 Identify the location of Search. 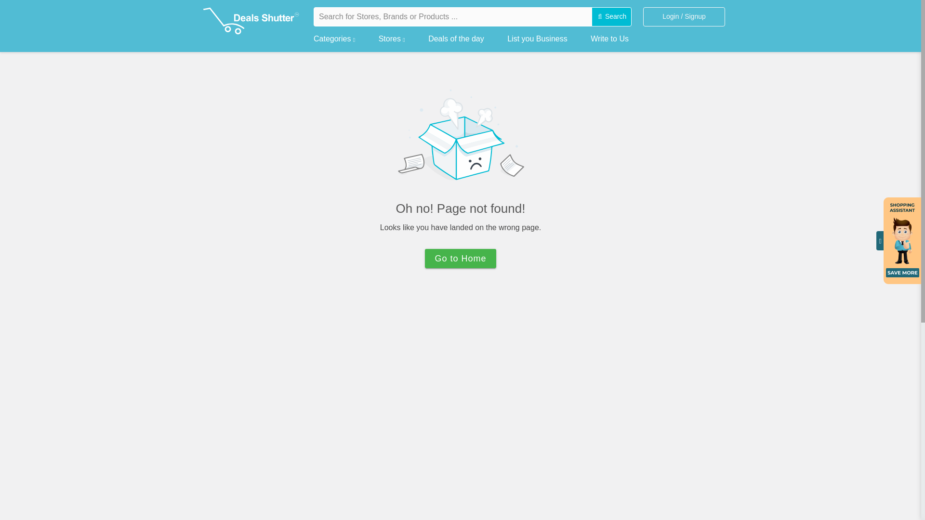
(612, 17).